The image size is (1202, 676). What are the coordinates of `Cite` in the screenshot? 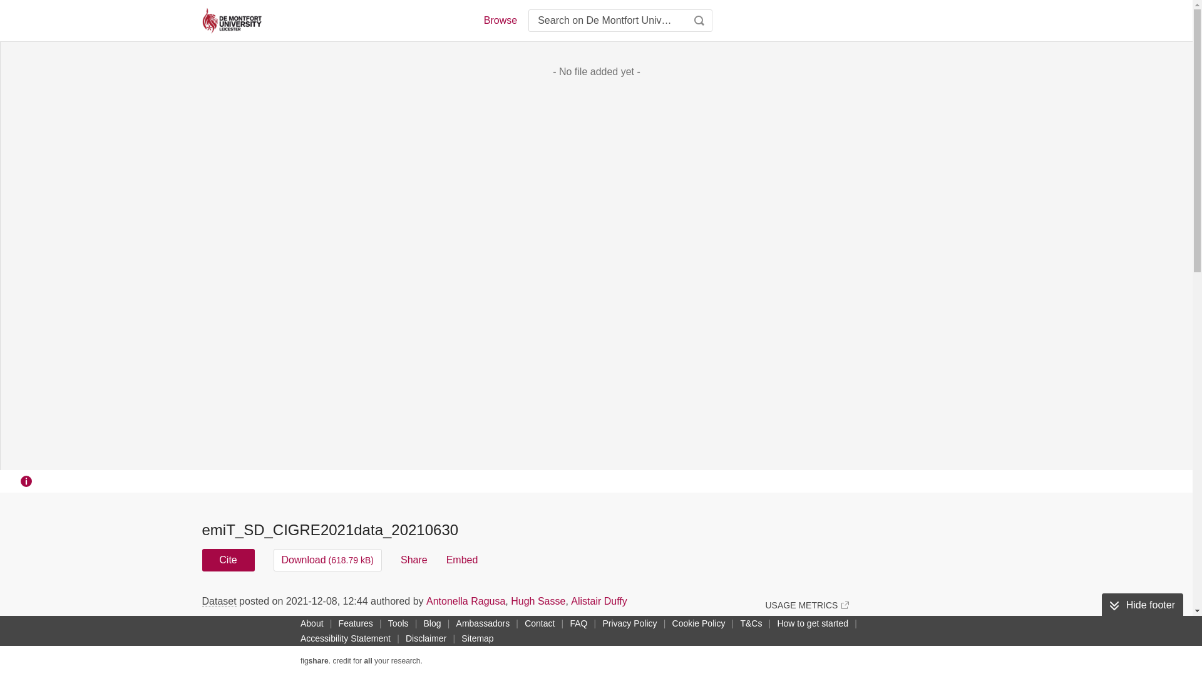 It's located at (228, 560).